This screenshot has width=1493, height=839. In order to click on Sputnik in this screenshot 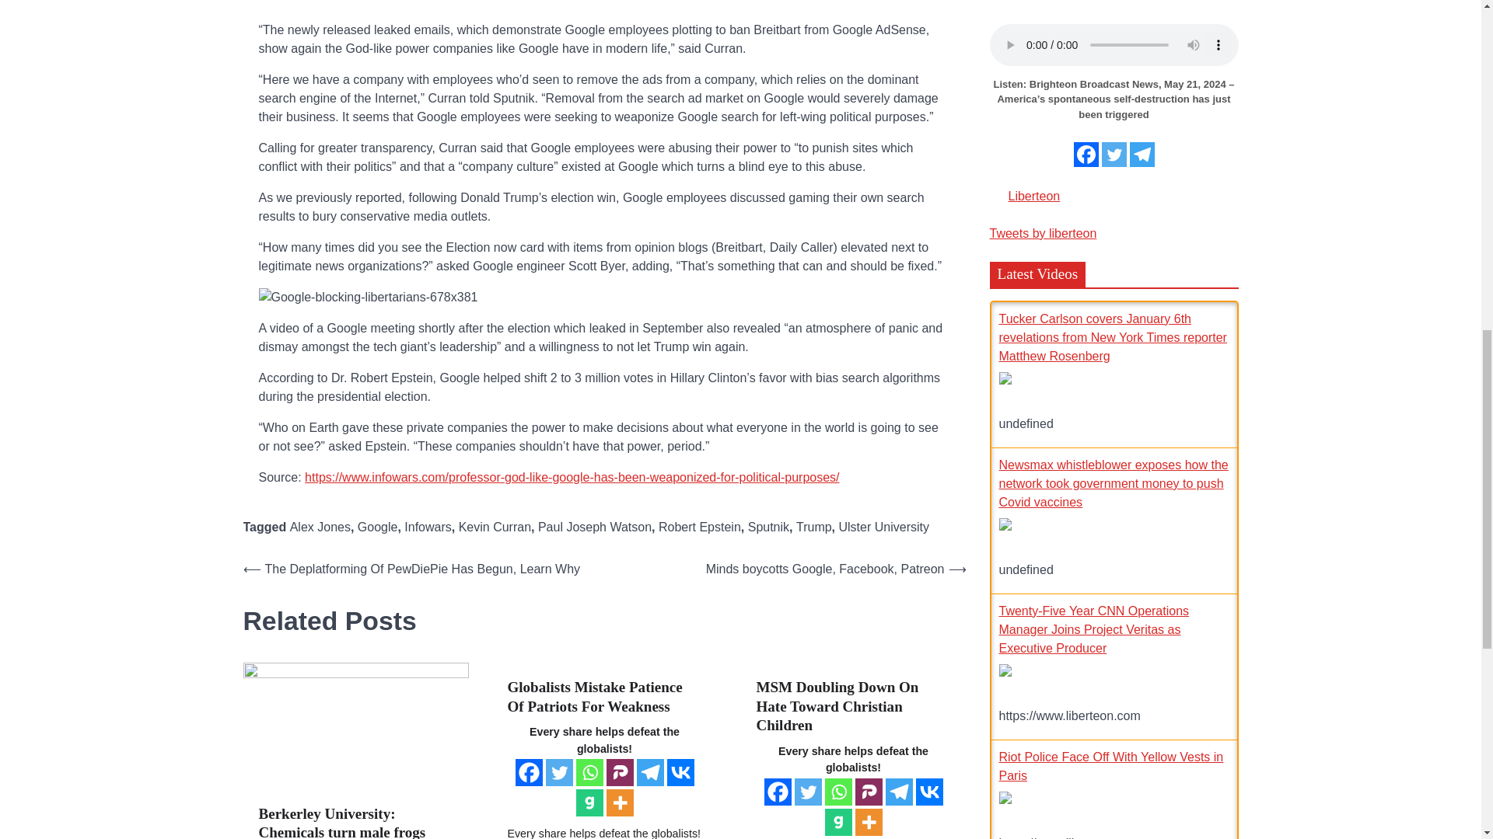, I will do `click(768, 527)`.